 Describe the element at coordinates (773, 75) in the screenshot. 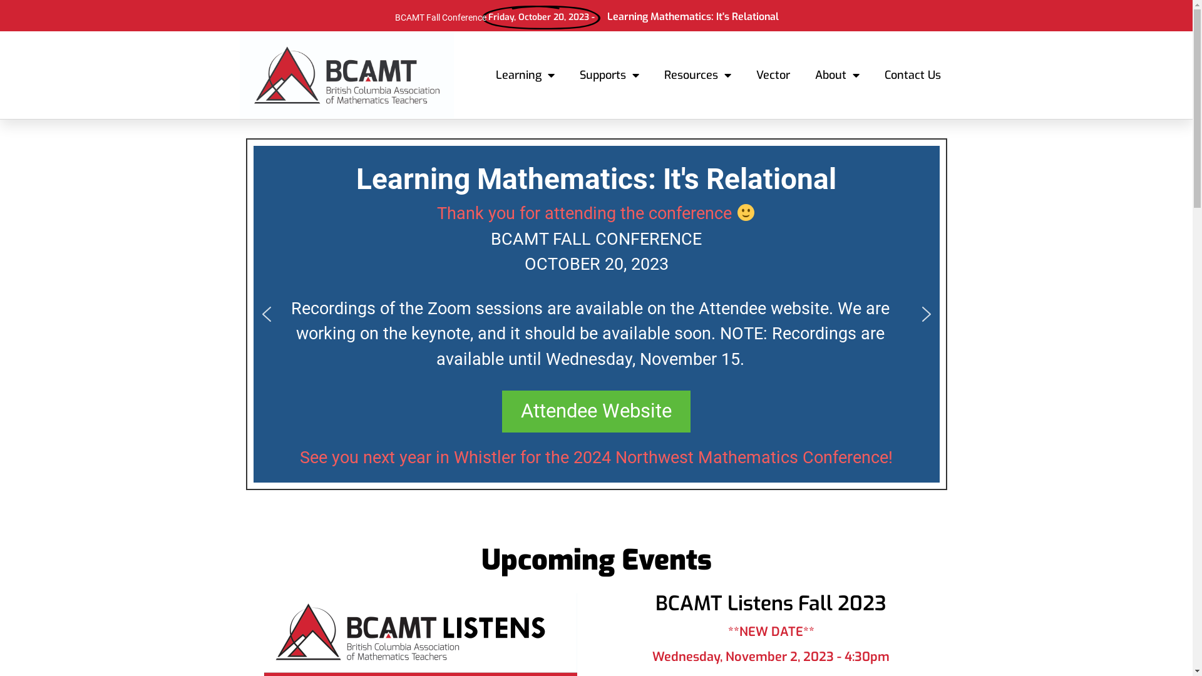

I see `Vector` at that location.